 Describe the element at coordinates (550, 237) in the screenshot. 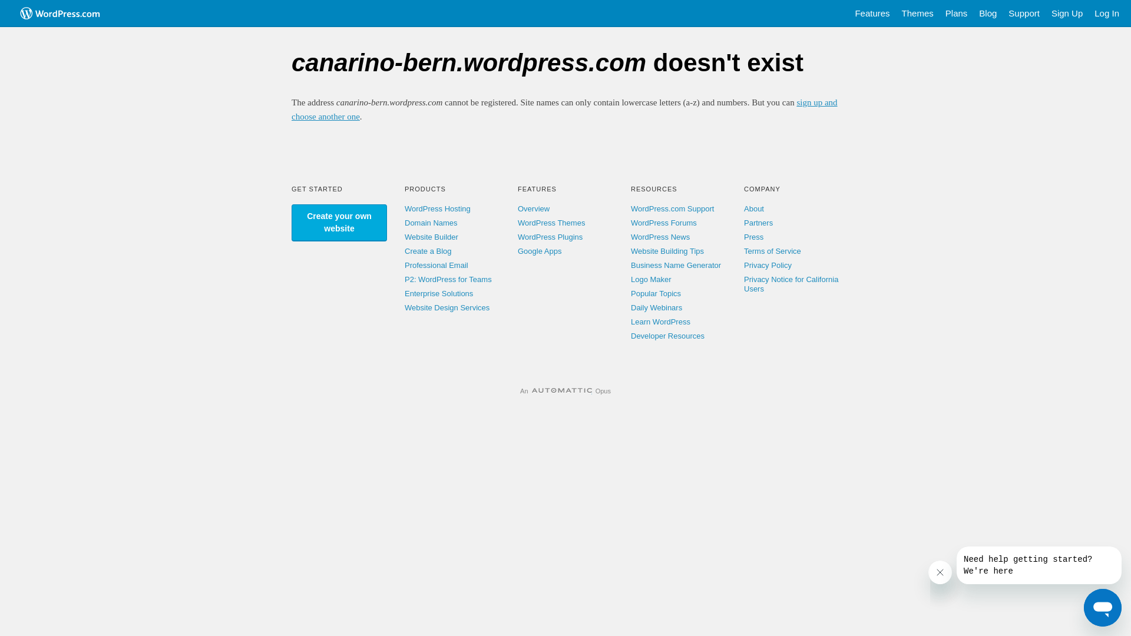

I see `WordPress Plugins` at that location.